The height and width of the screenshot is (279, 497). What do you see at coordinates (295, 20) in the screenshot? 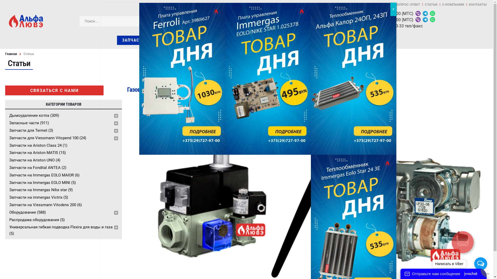
I see `Telegram` at bounding box center [295, 20].